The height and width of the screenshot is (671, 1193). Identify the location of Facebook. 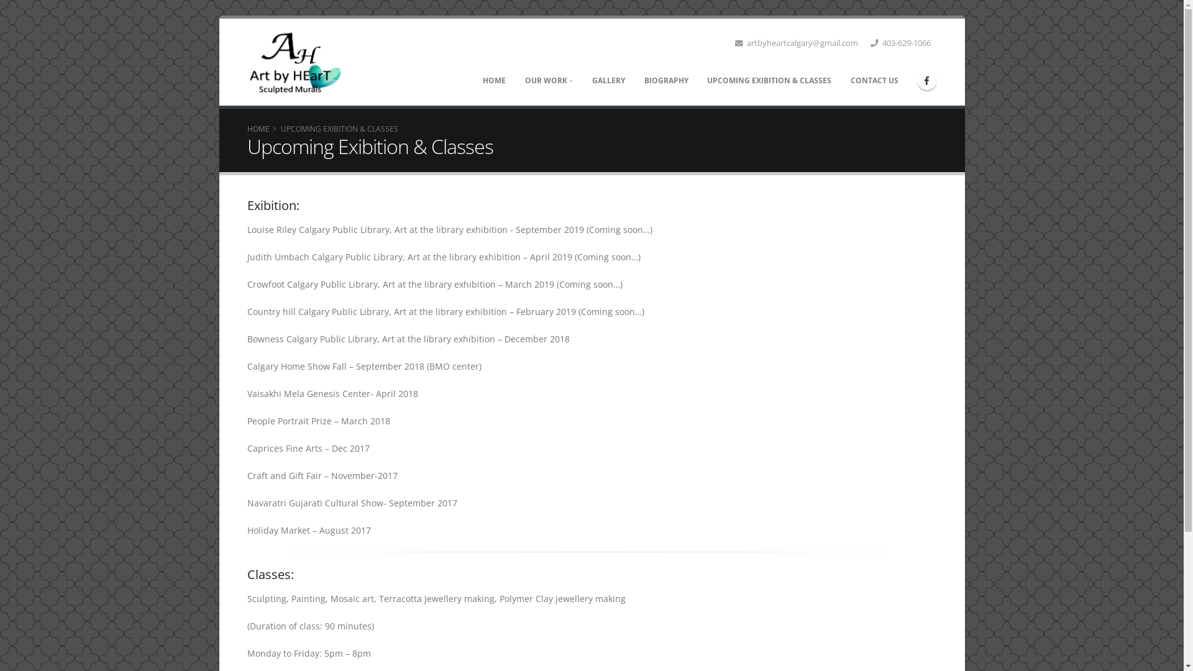
(927, 80).